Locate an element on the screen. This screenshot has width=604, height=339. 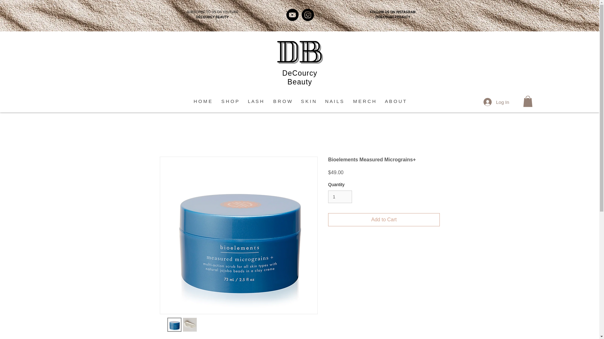
Add to Cart is located at coordinates (384, 220).